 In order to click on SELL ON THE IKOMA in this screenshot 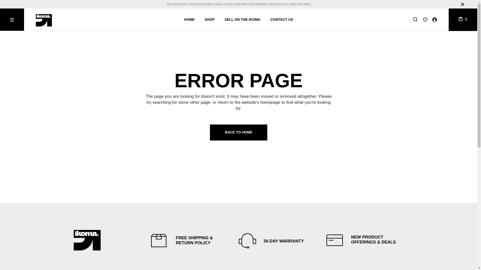, I will do `click(243, 19)`.